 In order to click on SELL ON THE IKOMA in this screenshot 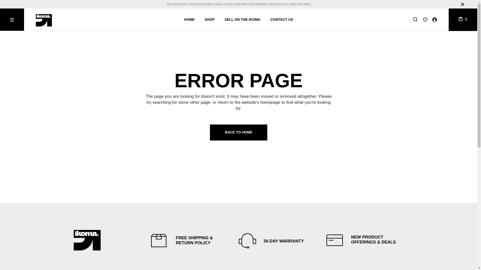, I will do `click(243, 19)`.